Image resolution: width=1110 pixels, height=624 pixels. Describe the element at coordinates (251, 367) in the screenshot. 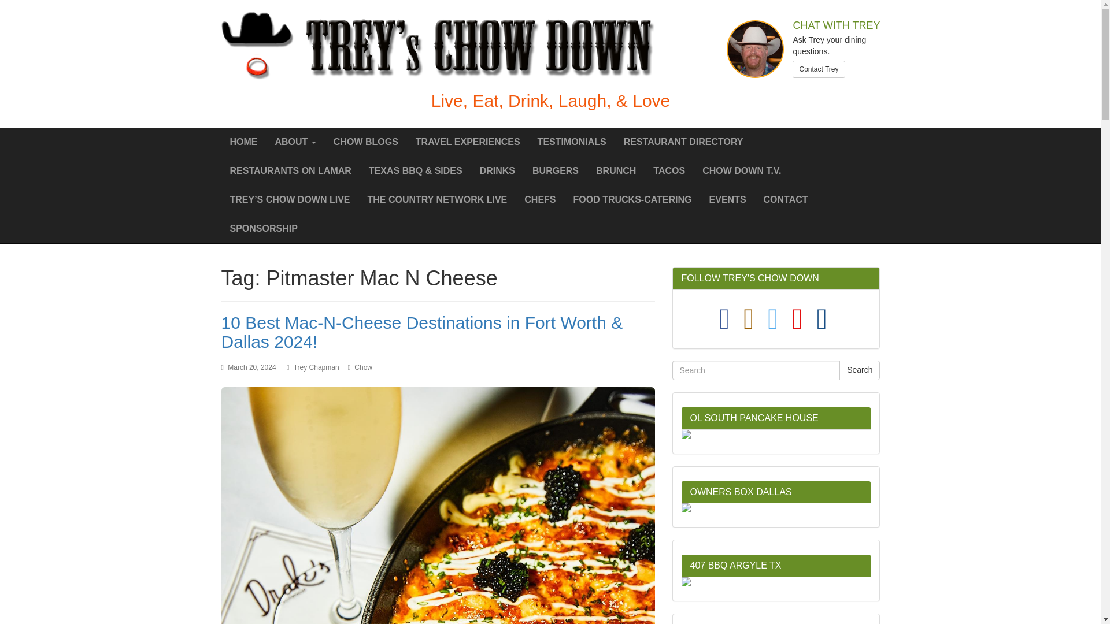

I see `March 20, 2024` at that location.